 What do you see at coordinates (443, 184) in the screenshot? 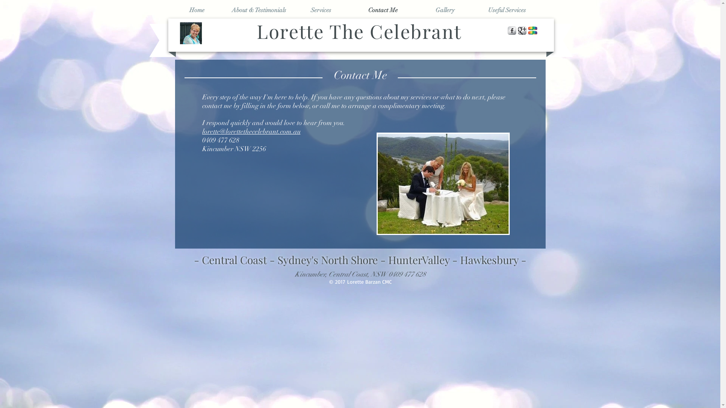
I see `Hawksbury small.png` at bounding box center [443, 184].